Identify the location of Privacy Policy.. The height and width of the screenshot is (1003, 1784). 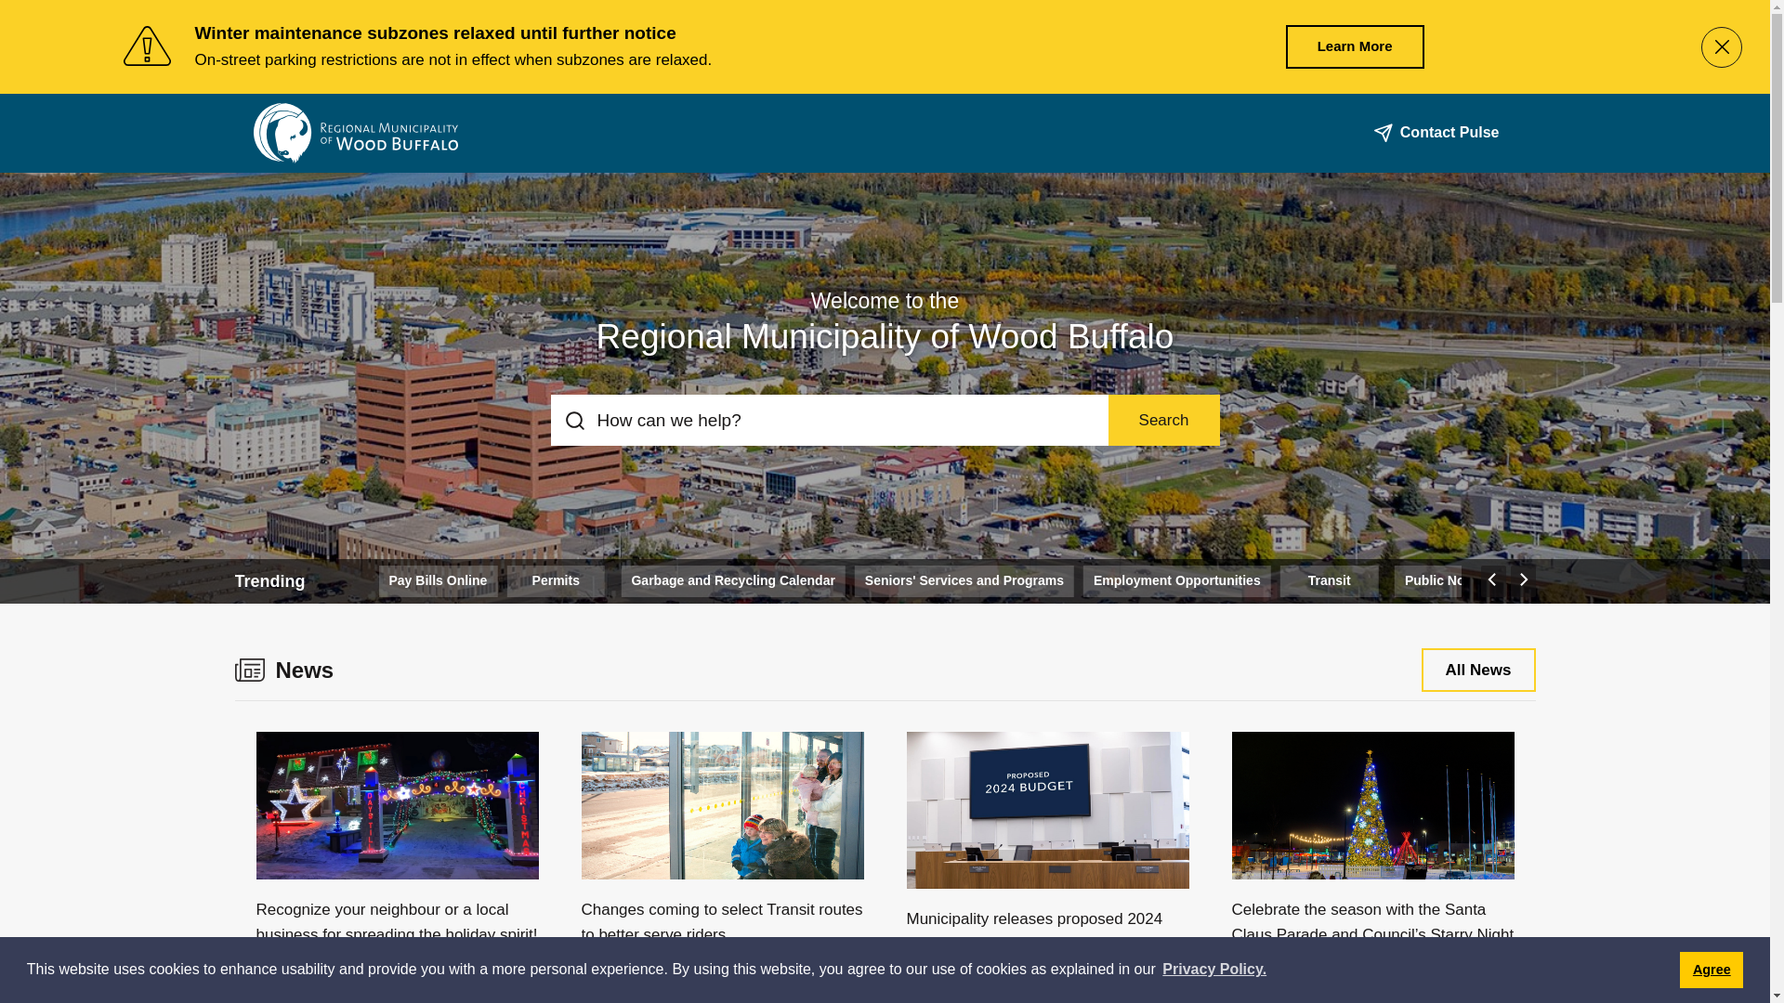
(1214, 970).